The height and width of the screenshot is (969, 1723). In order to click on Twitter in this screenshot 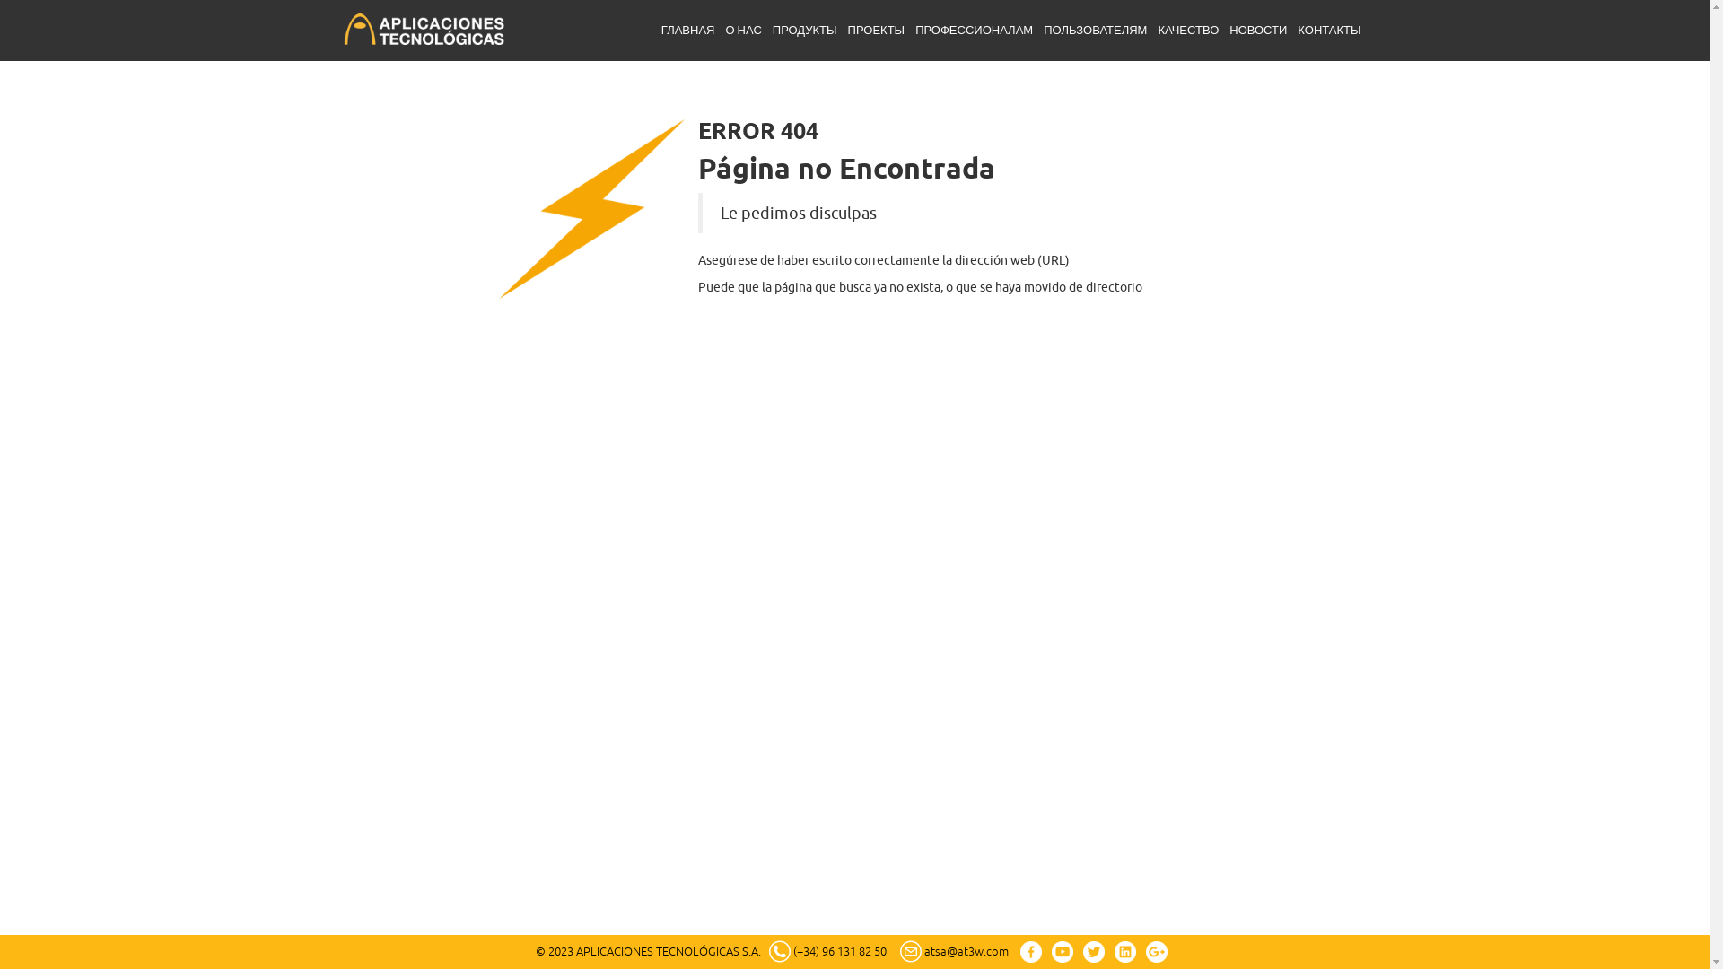, I will do `click(1094, 952)`.